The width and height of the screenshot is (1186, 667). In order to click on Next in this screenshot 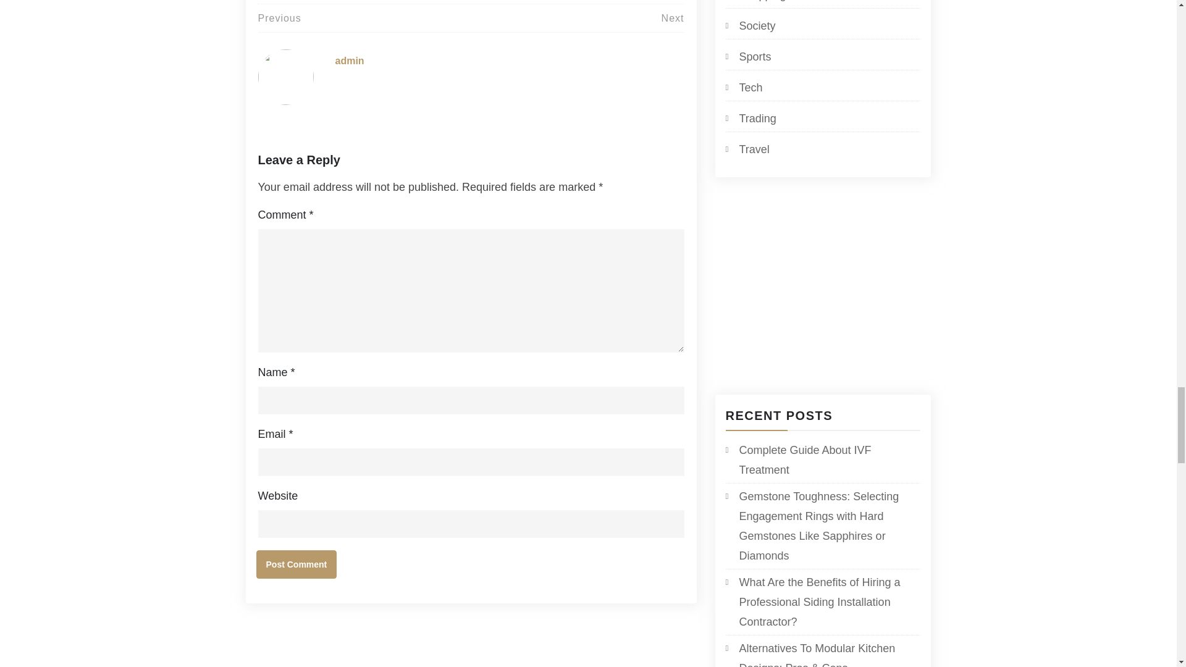, I will do `click(673, 17)`.